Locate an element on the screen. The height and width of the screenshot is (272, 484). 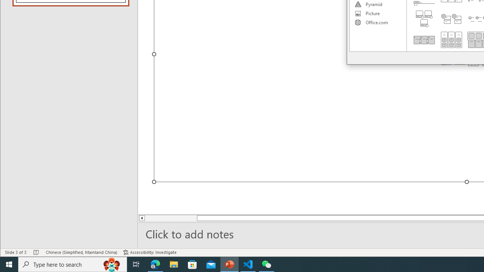
Detailed Process is located at coordinates (424, 40).